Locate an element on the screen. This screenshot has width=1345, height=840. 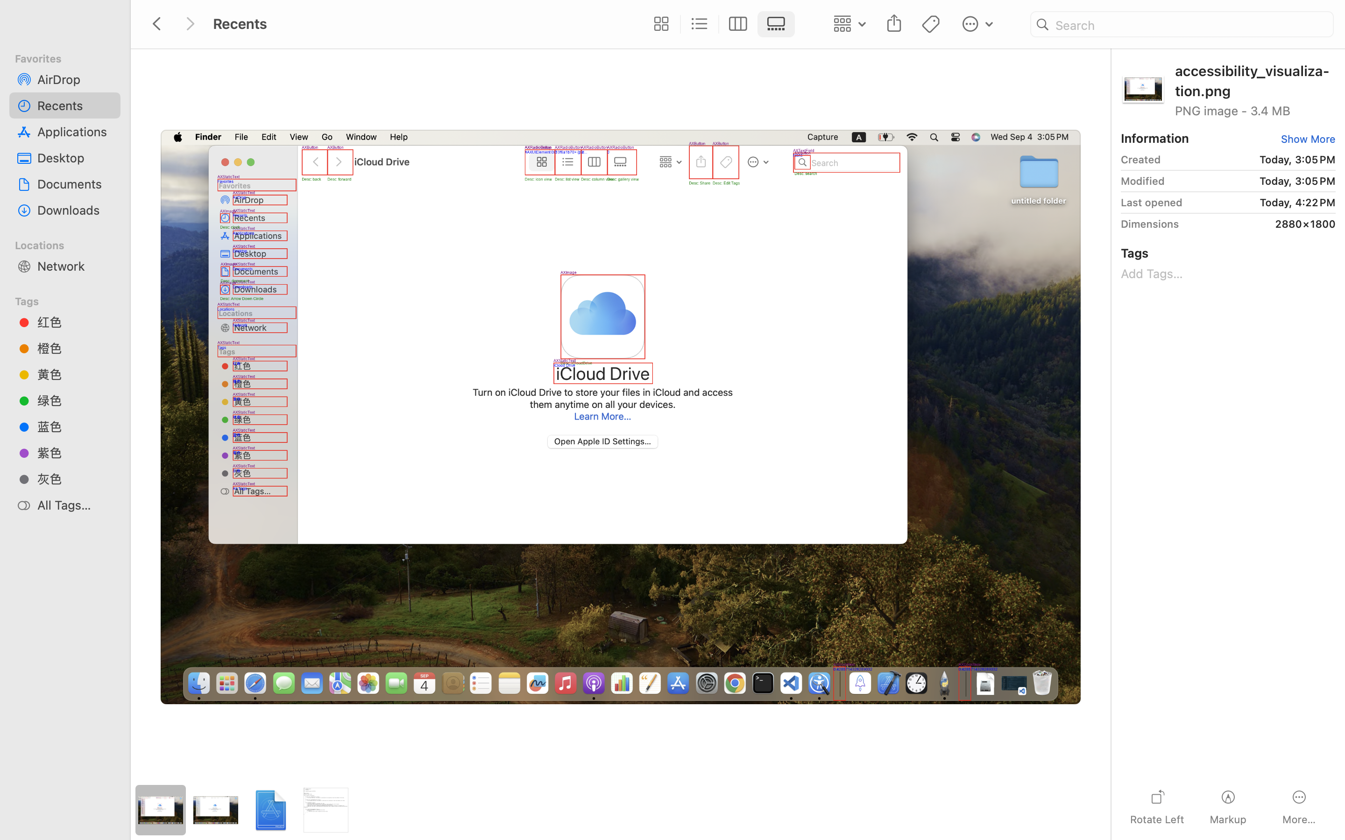
0 is located at coordinates (659, 24).